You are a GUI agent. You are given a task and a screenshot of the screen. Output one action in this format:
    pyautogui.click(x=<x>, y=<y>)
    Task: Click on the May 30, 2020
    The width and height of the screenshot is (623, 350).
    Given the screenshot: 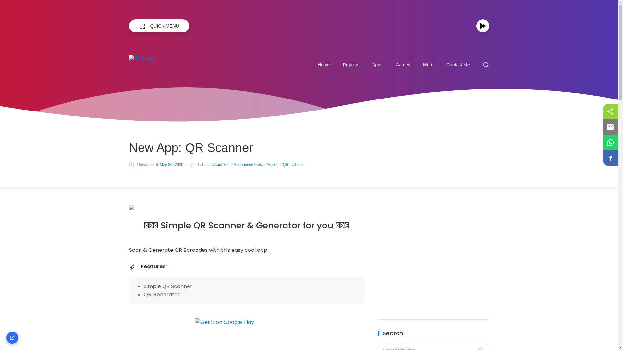 What is the action you would take?
    pyautogui.click(x=171, y=165)
    